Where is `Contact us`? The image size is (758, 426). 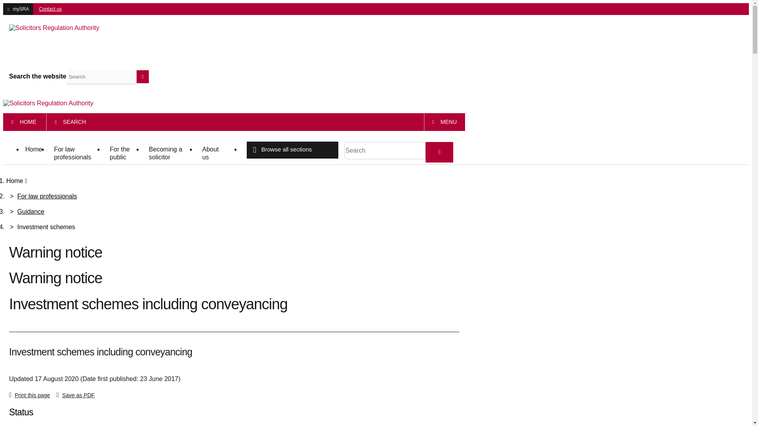 Contact us is located at coordinates (48, 9).